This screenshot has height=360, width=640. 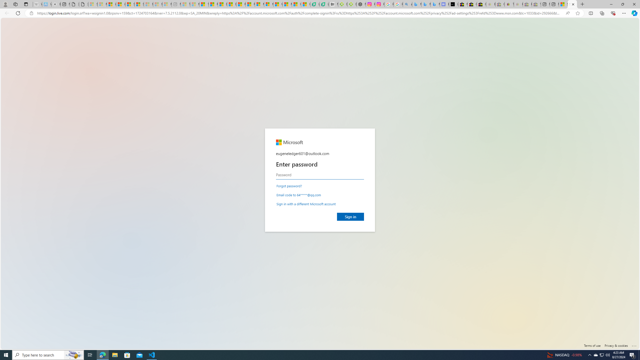 I want to click on Threats and offensive language policy | eBay, so click(x=509, y=4).